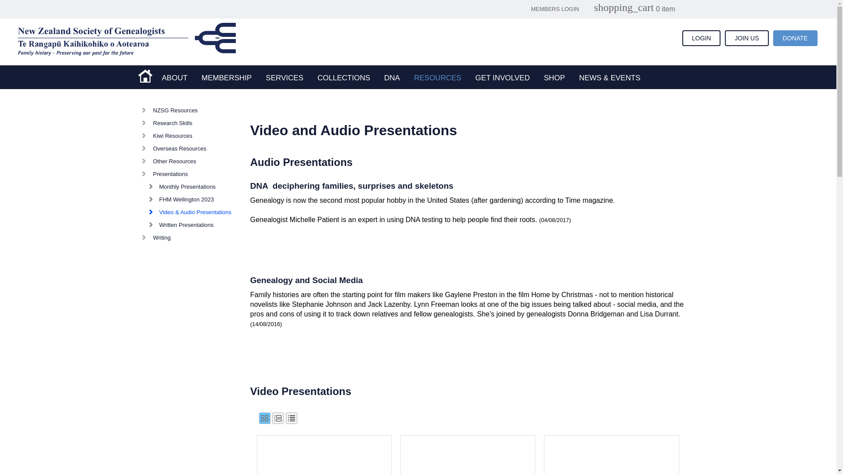 This screenshot has height=474, width=843. Describe the element at coordinates (555, 9) in the screenshot. I see `MEMBERS LOGIN` at that location.